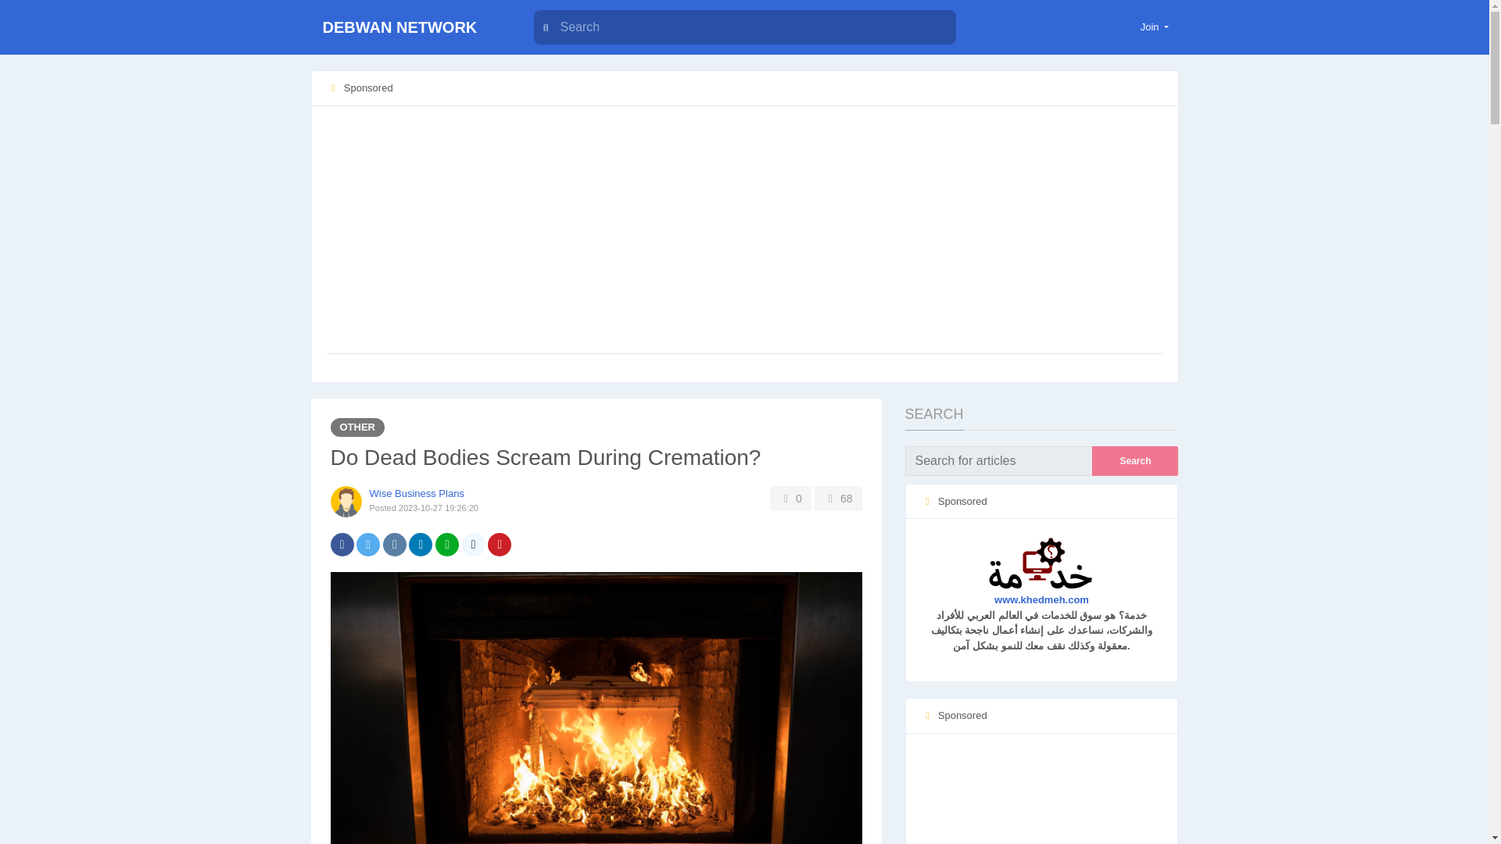 This screenshot has height=844, width=1501. I want to click on OTHER, so click(356, 427).